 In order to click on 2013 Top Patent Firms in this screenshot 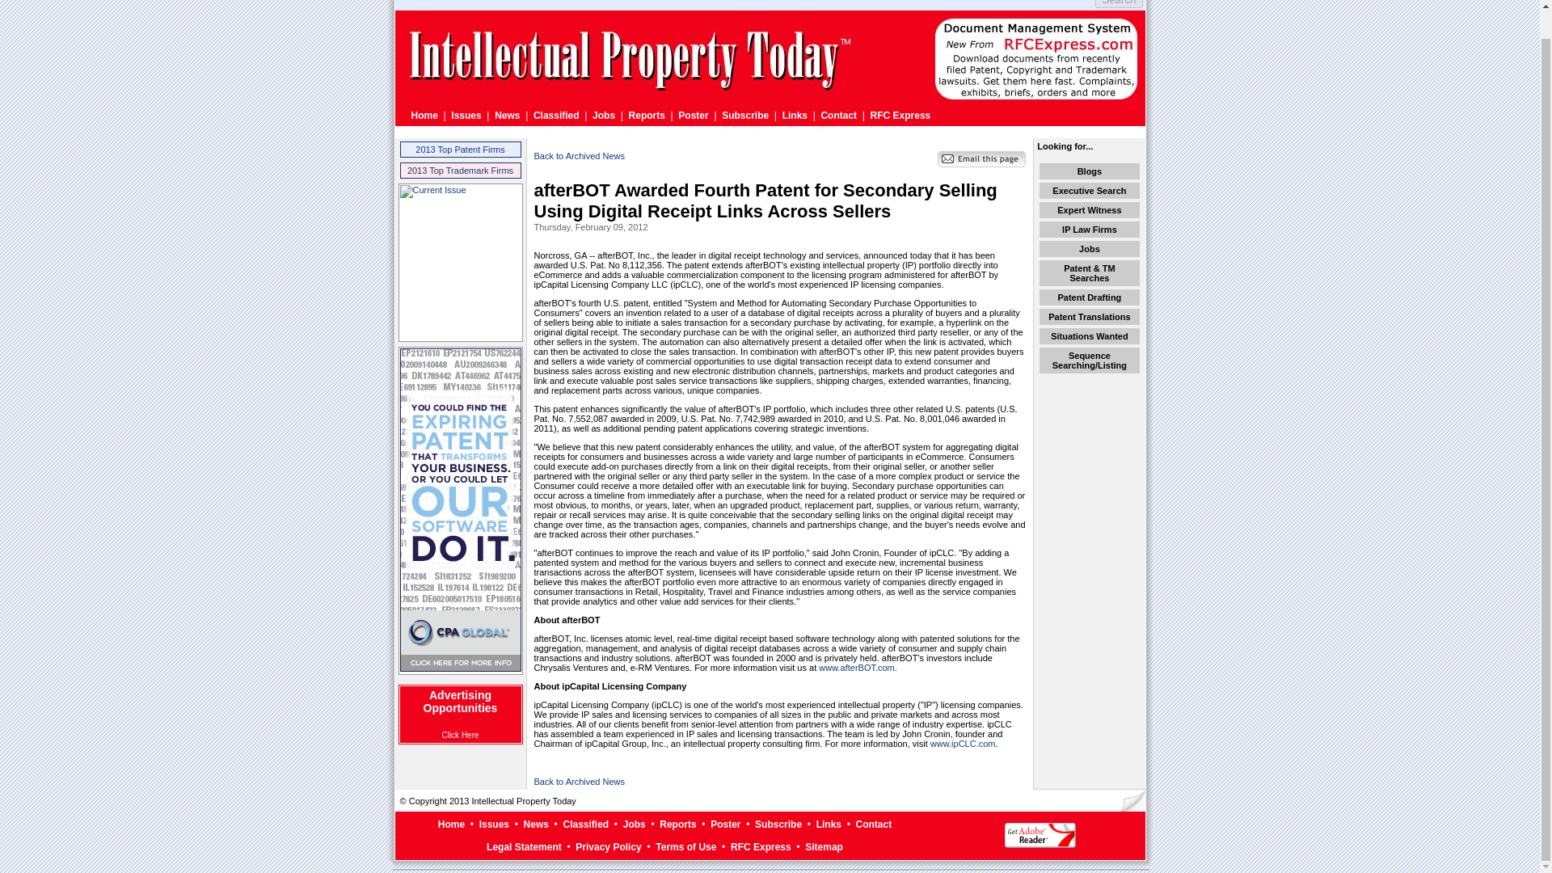, I will do `click(460, 150)`.